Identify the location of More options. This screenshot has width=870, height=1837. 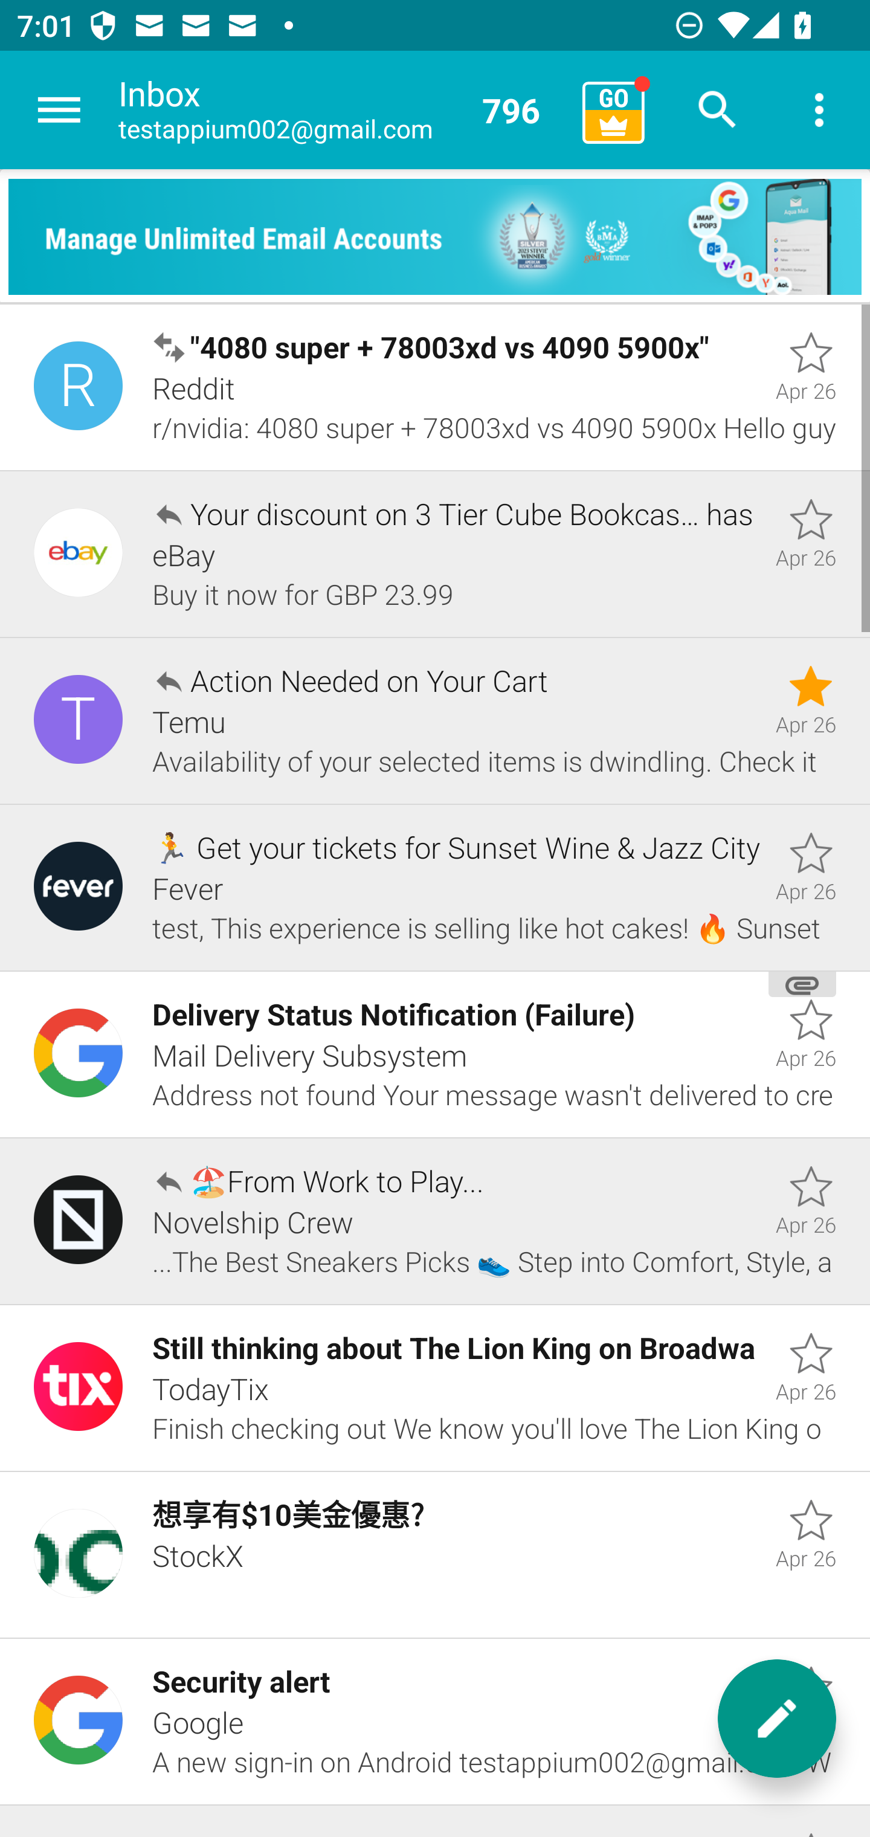
(819, 110).